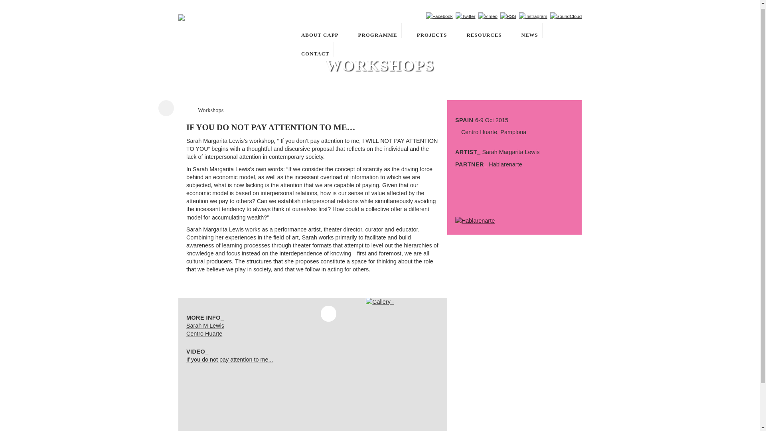 The width and height of the screenshot is (766, 431). Describe the element at coordinates (466, 16) in the screenshot. I see `Twitter CAPP` at that location.